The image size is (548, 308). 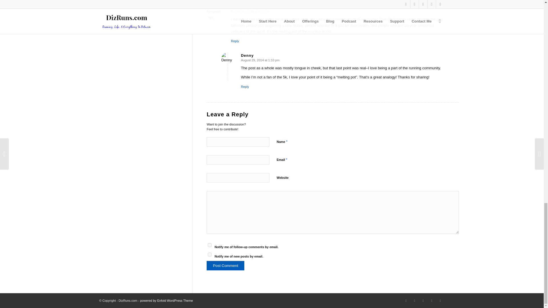 What do you see at coordinates (209, 254) in the screenshot?
I see `subscribe` at bounding box center [209, 254].